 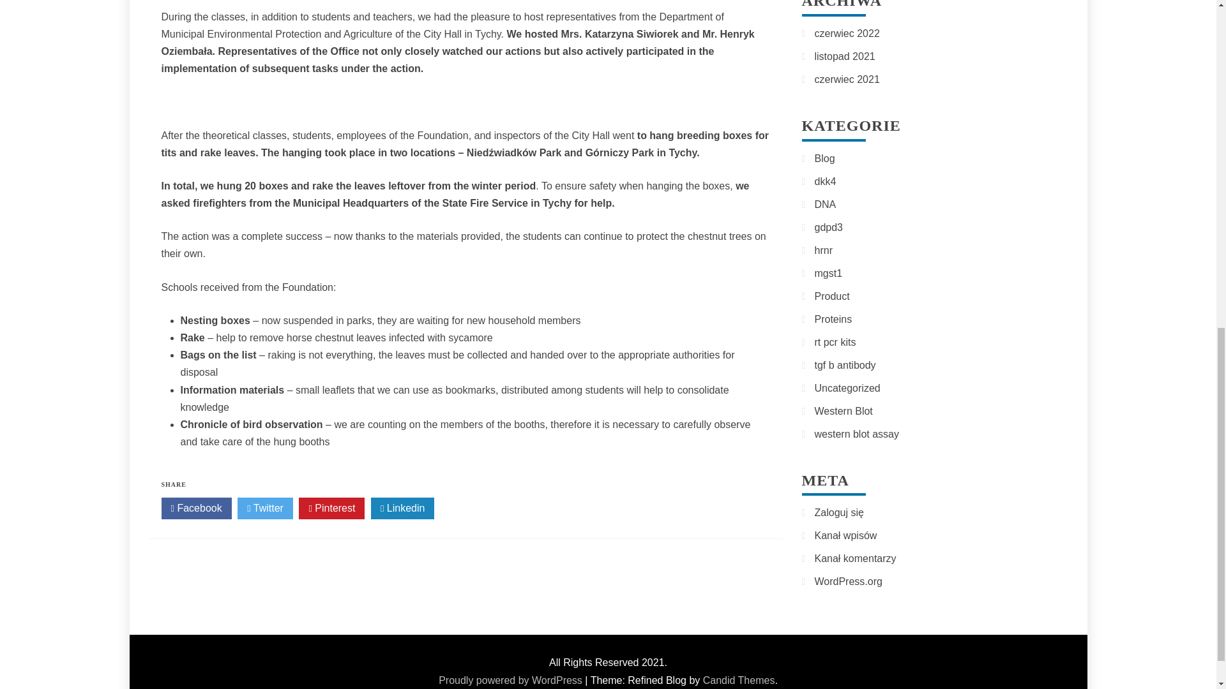 I want to click on tgf b antibody, so click(x=845, y=365).